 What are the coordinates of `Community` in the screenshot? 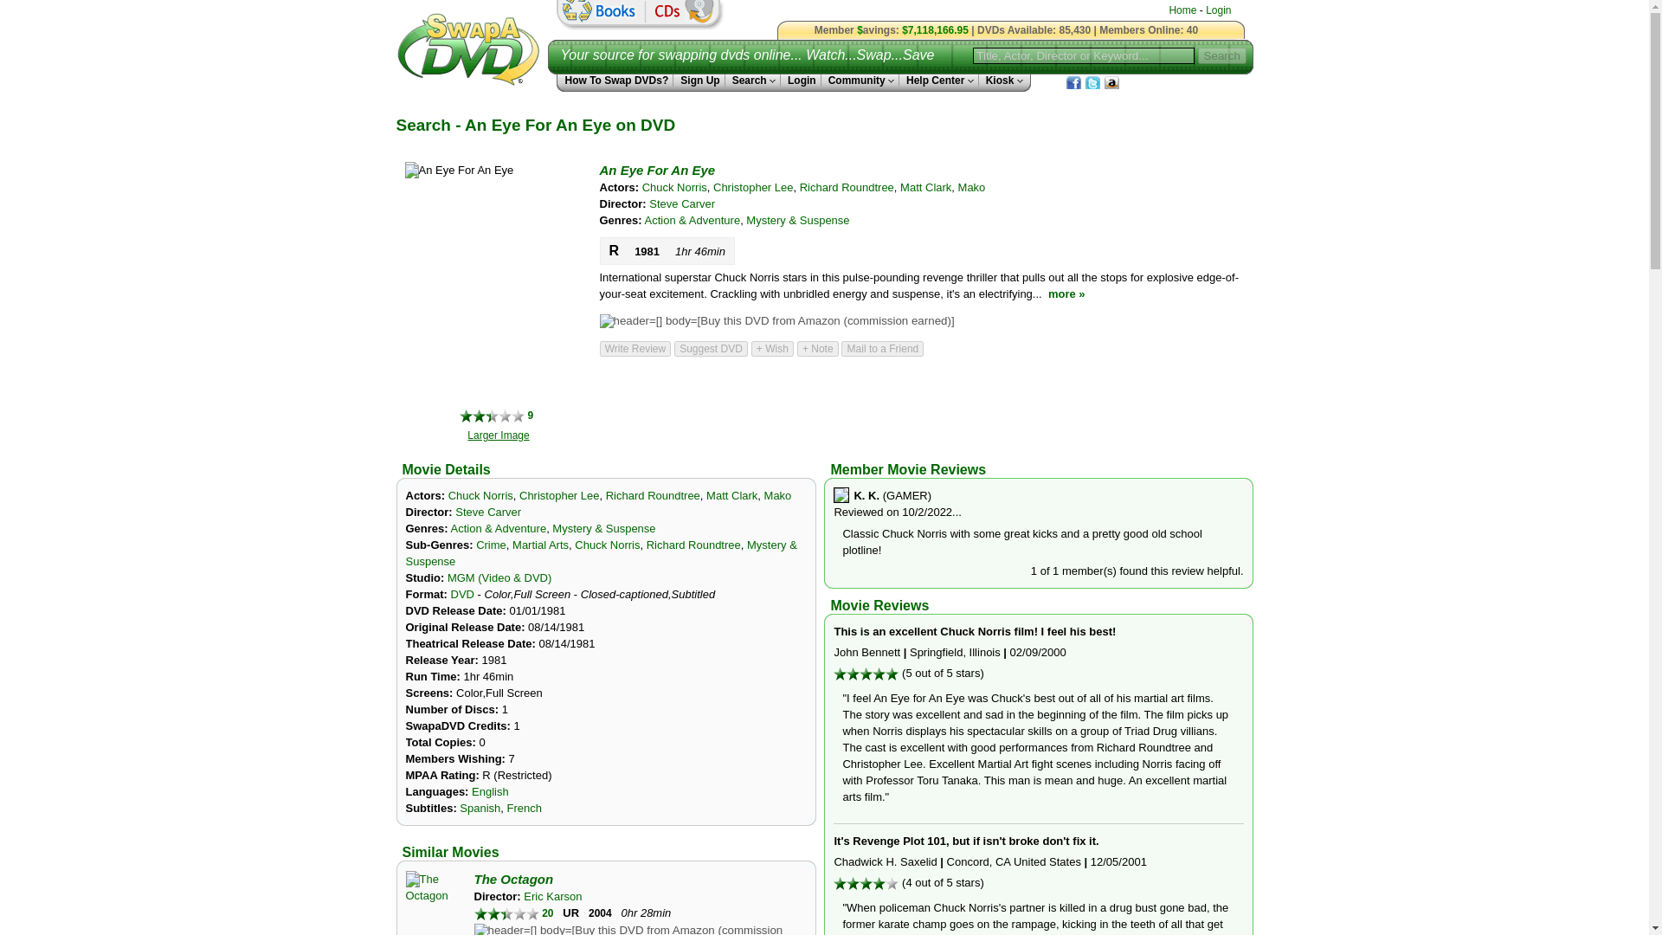 It's located at (860, 81).